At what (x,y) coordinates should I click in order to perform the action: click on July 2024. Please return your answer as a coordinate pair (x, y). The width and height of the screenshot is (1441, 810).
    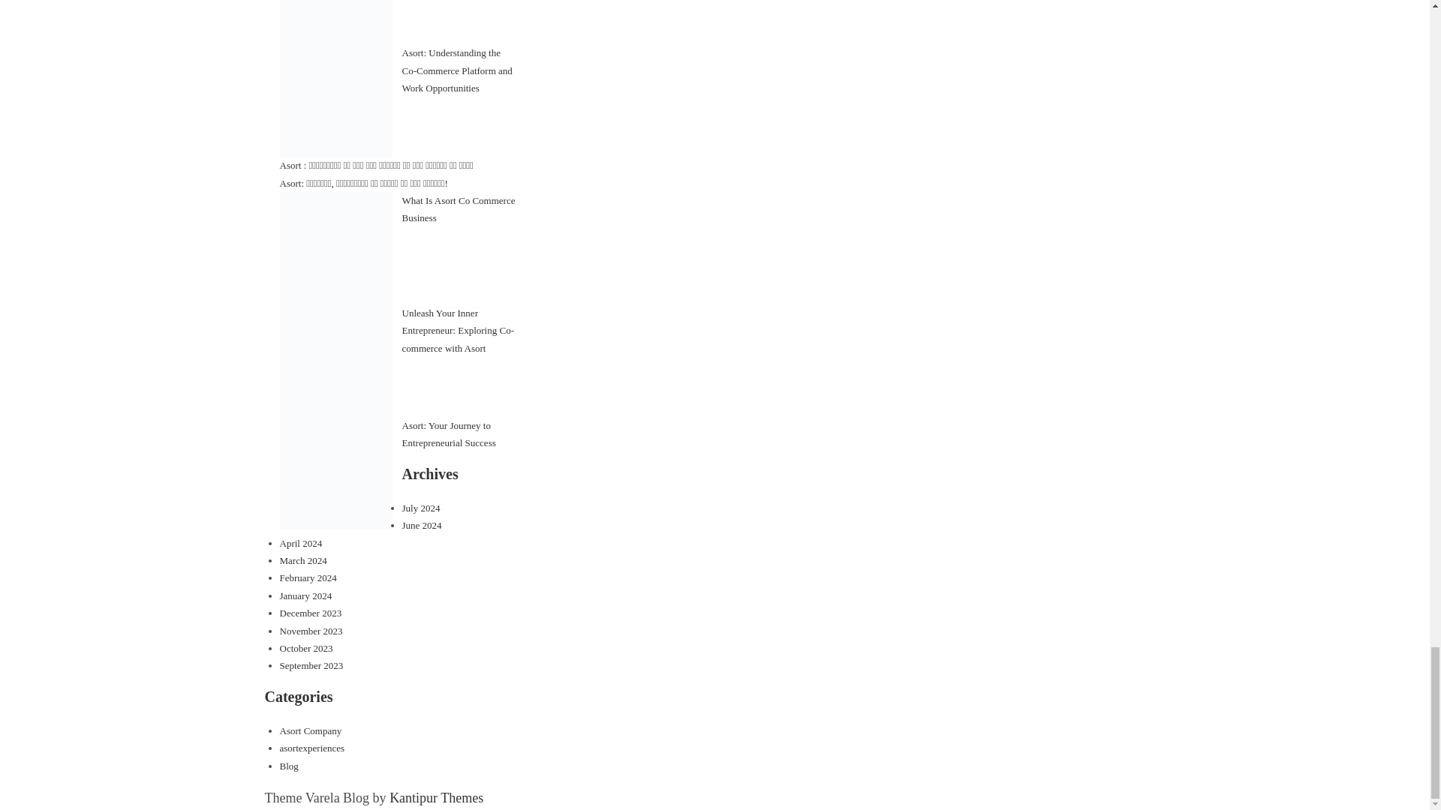
    Looking at the image, I should click on (421, 507).